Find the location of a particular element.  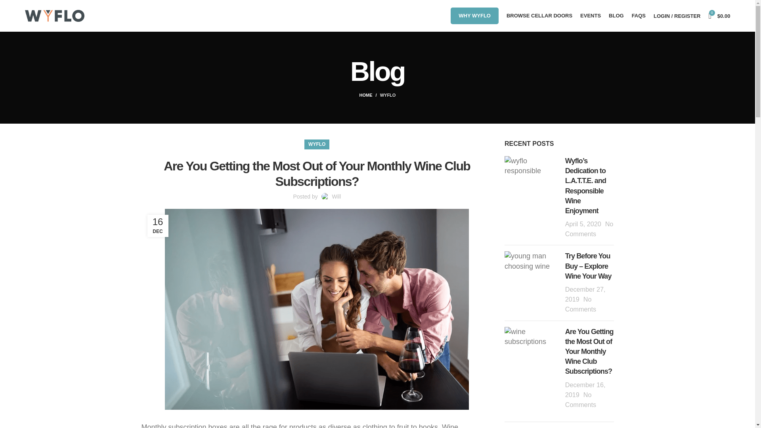

WYFLO is located at coordinates (388, 95).